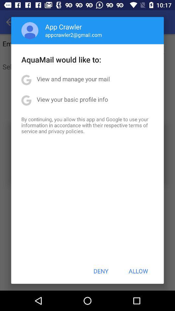 This screenshot has width=175, height=311. What do you see at coordinates (73, 35) in the screenshot?
I see `click app below app crawler app` at bounding box center [73, 35].